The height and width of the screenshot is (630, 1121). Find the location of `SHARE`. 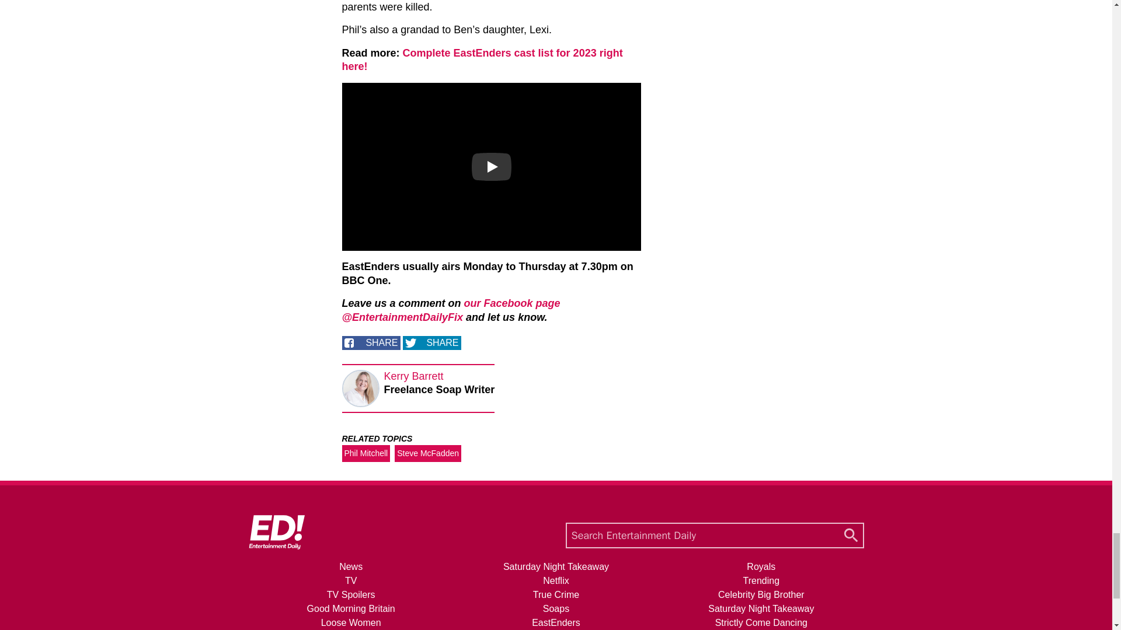

SHARE is located at coordinates (371, 343).